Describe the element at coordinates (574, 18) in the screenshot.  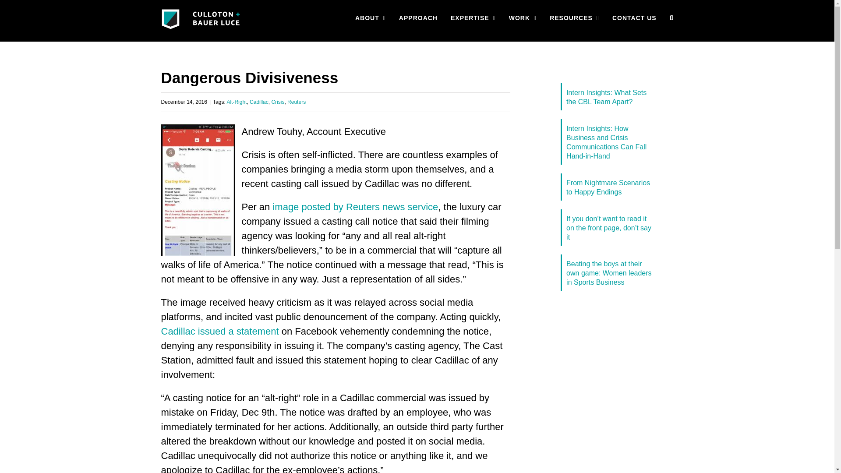
I see `RESOURCES` at that location.